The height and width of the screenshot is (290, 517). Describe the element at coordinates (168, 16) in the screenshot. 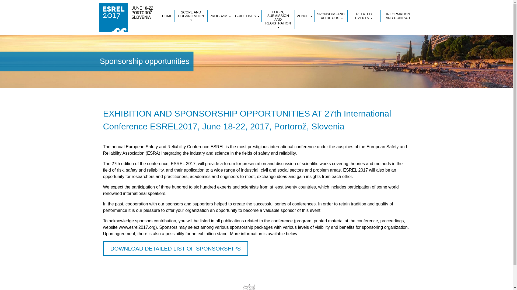

I see `HOME` at that location.